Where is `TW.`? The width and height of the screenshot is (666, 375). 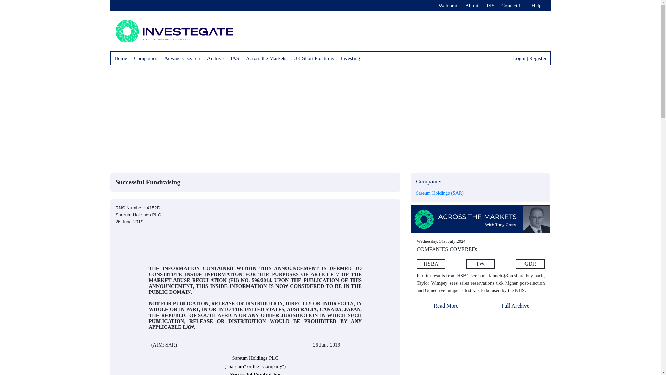
TW. is located at coordinates (480, 264).